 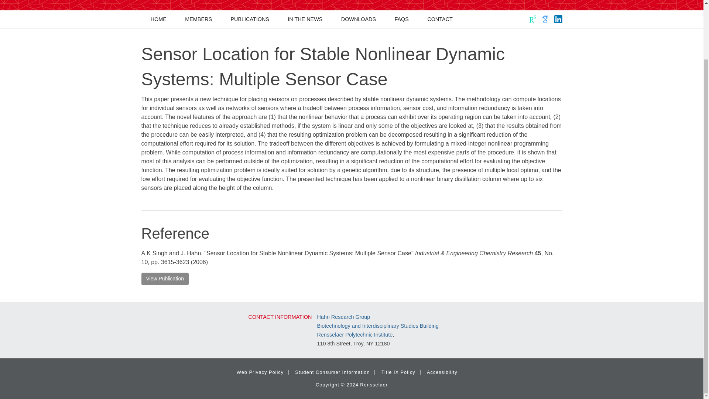 What do you see at coordinates (442, 372) in the screenshot?
I see `Accessibility` at bounding box center [442, 372].